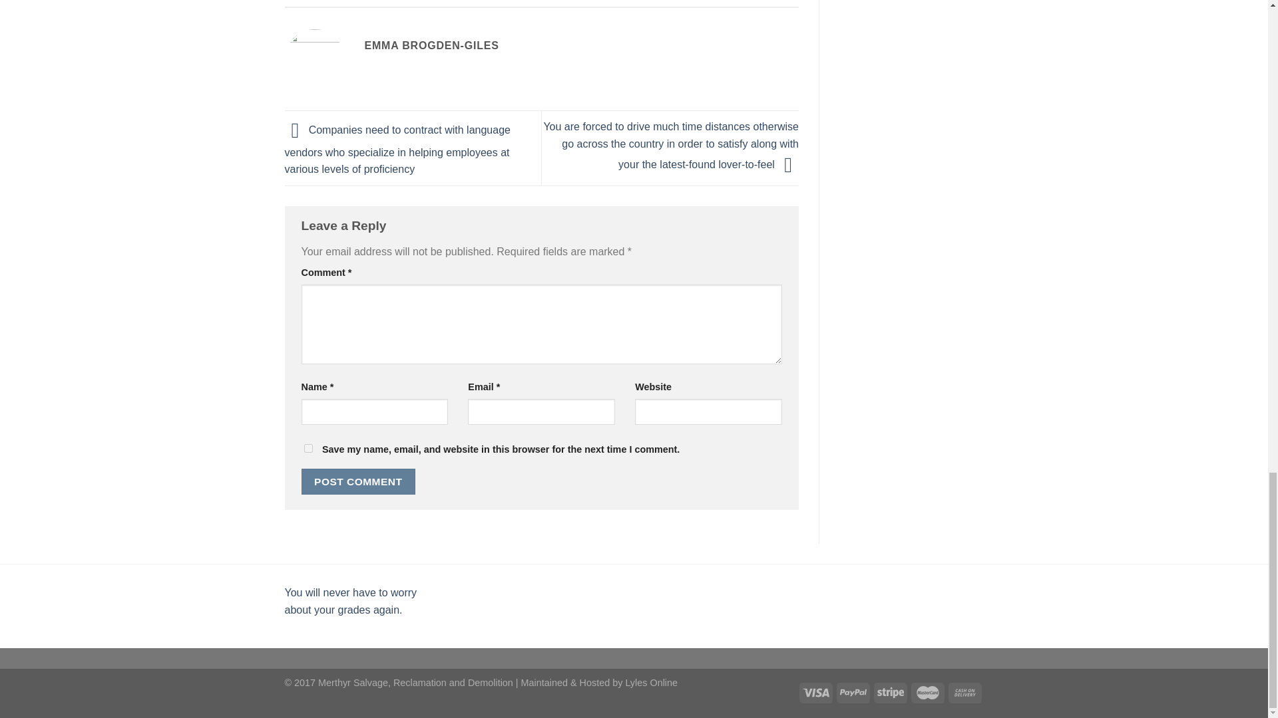  Describe the element at coordinates (358, 481) in the screenshot. I see `Post Comment` at that location.